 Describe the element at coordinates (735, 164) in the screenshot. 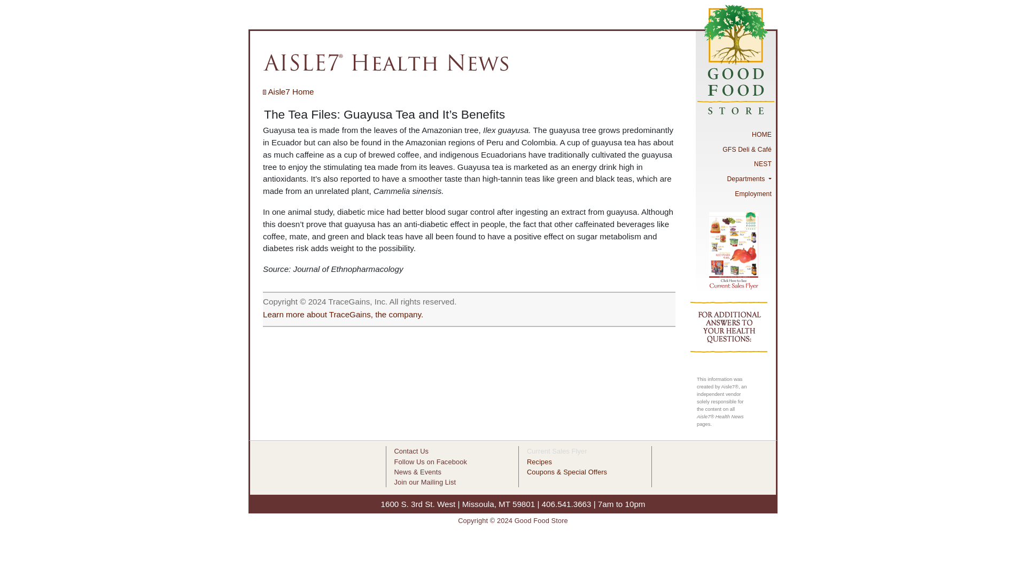

I see `NEST` at that location.